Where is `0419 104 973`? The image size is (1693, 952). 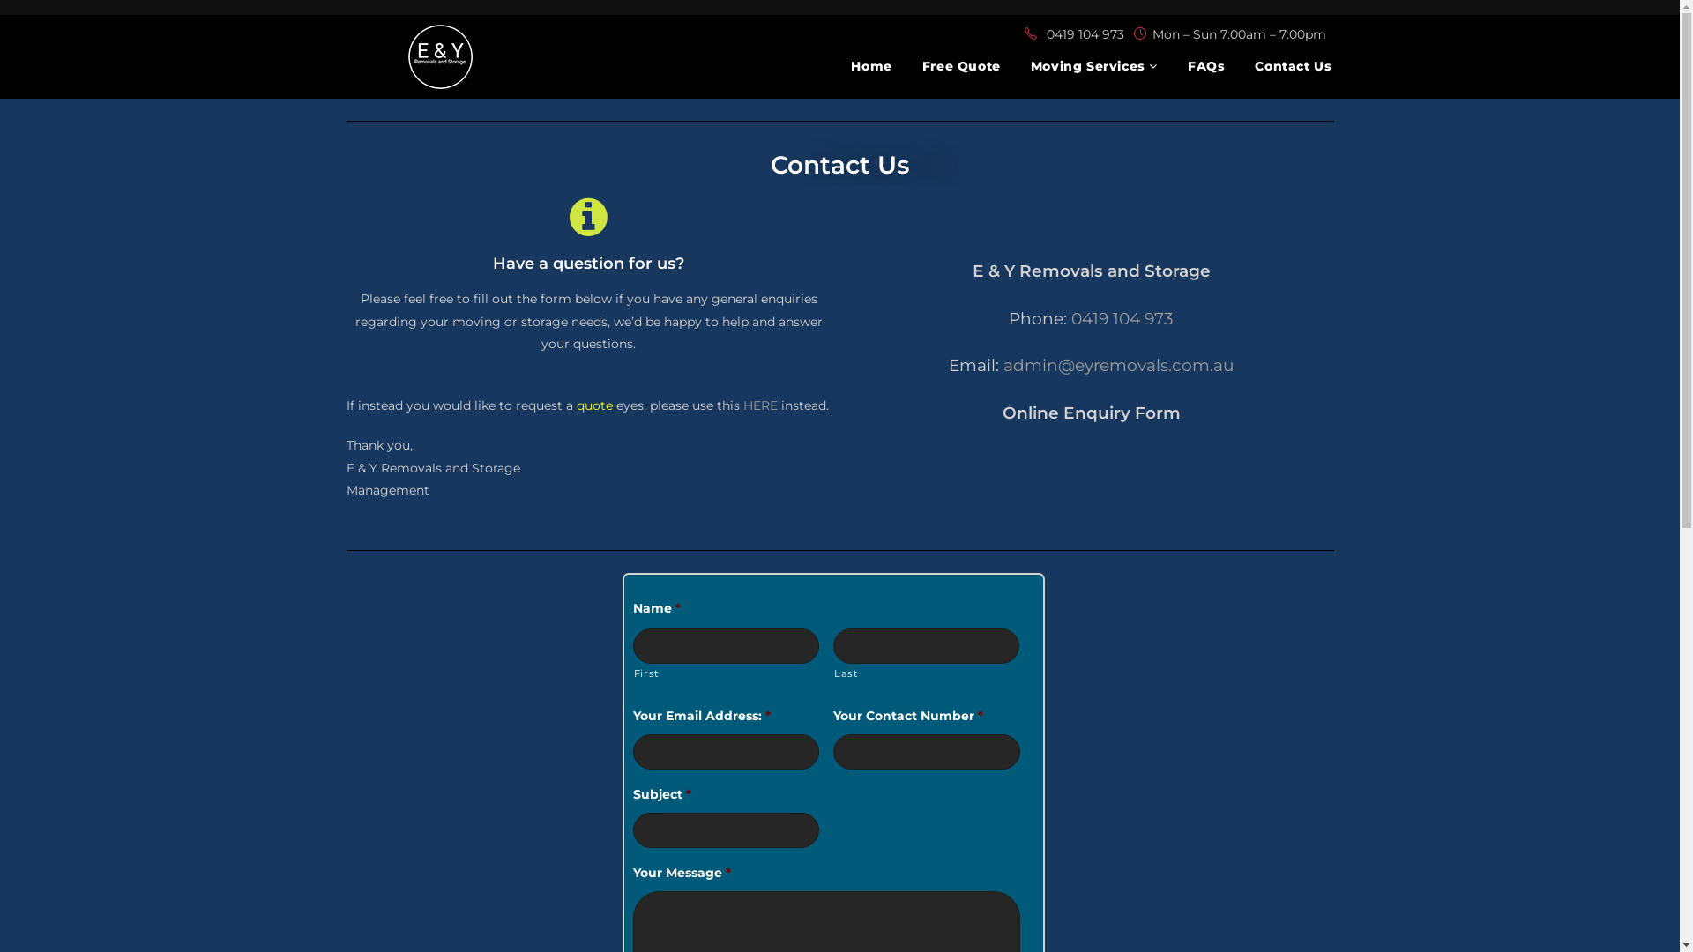
0419 104 973 is located at coordinates (1122, 319).